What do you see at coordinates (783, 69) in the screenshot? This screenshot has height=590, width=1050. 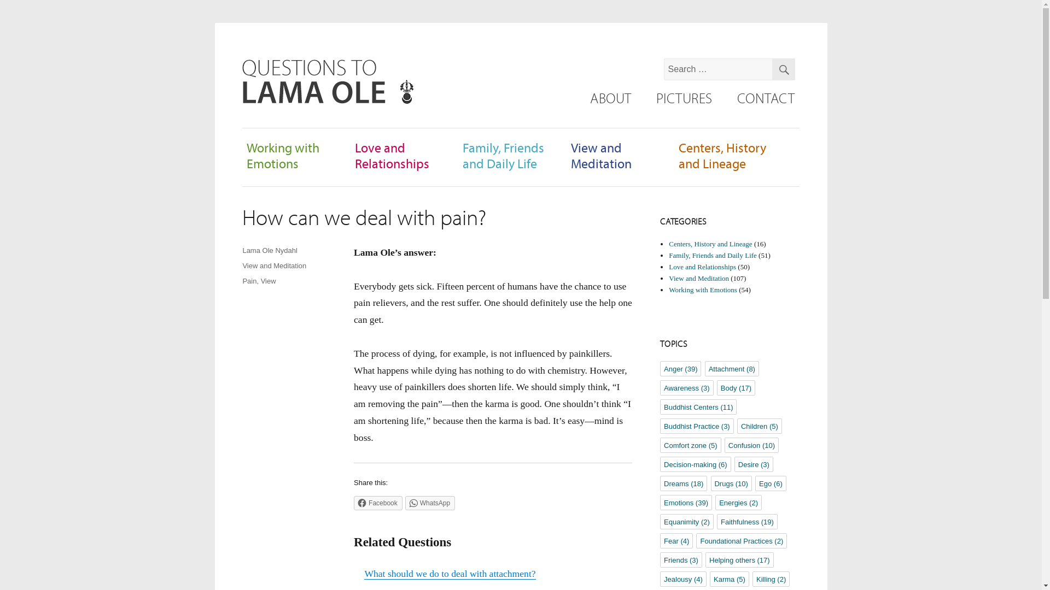 I see `SEARCH` at bounding box center [783, 69].